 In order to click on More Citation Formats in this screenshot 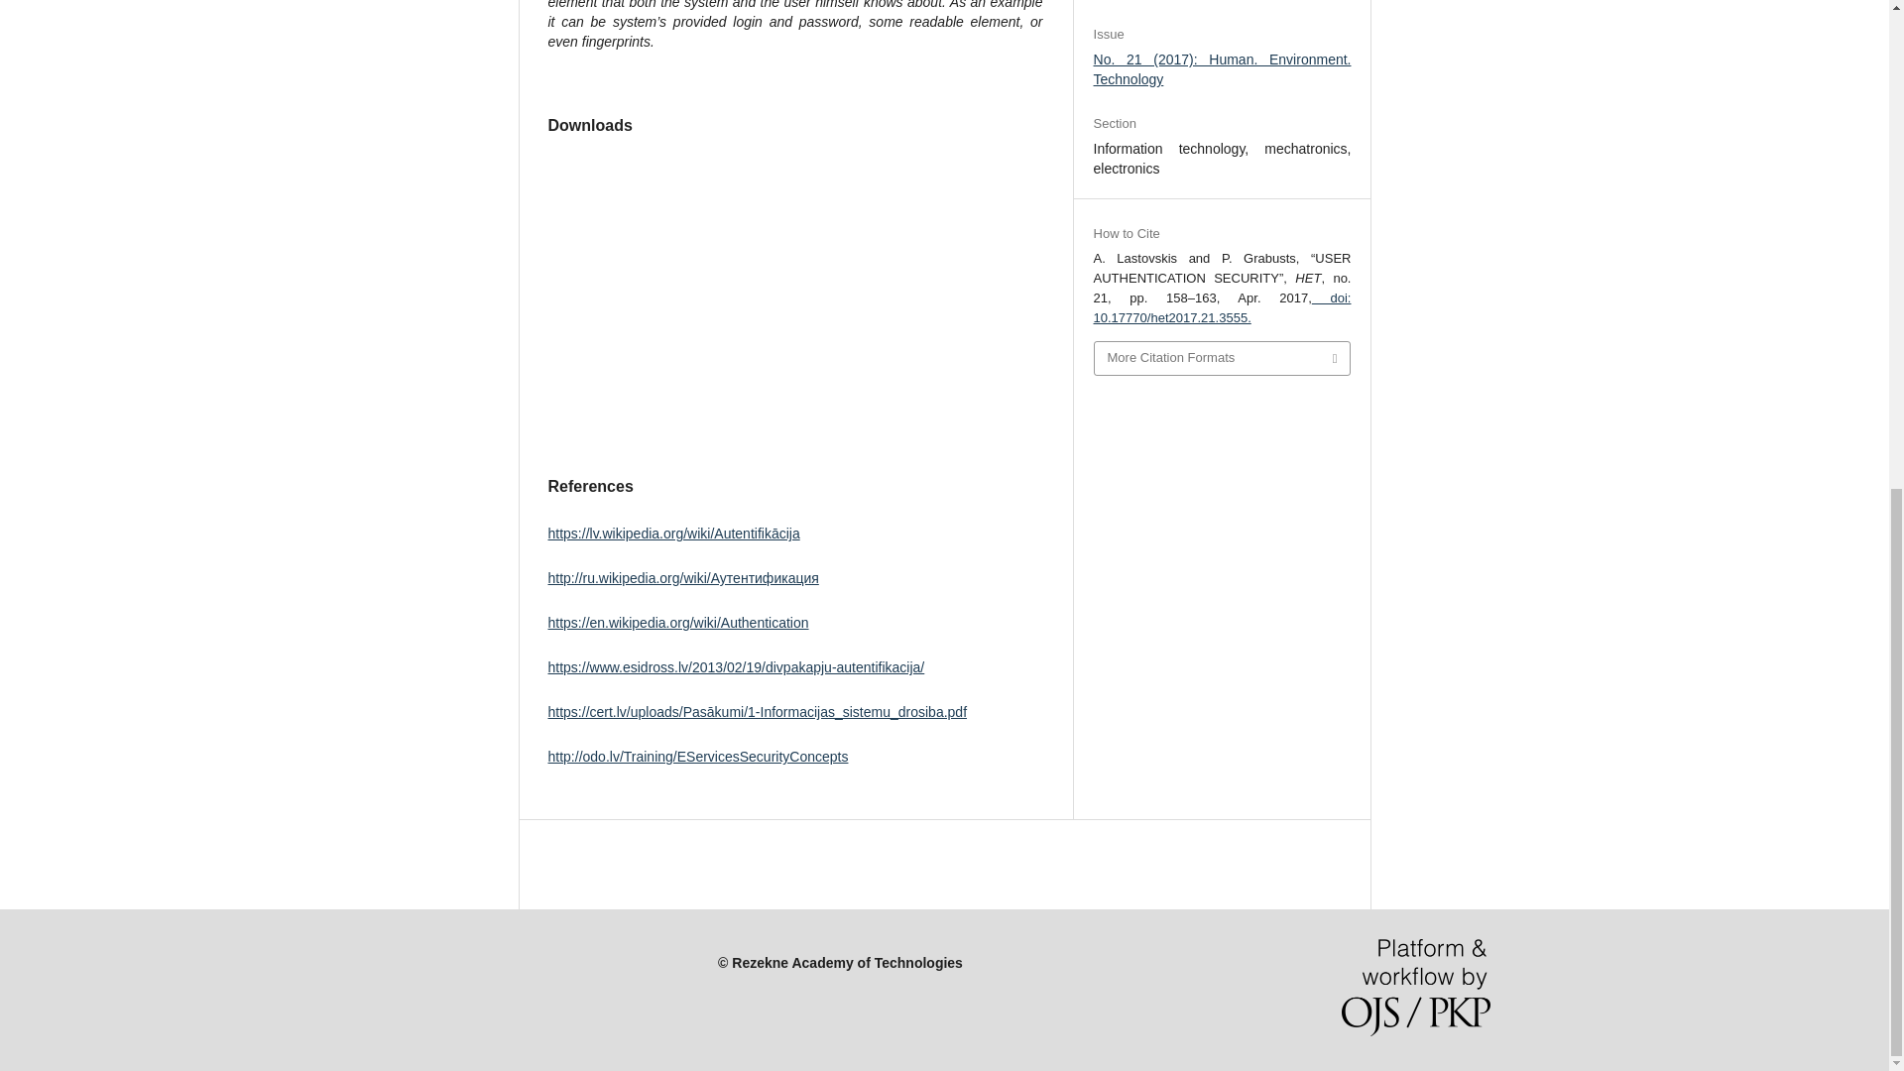, I will do `click(1222, 358)`.